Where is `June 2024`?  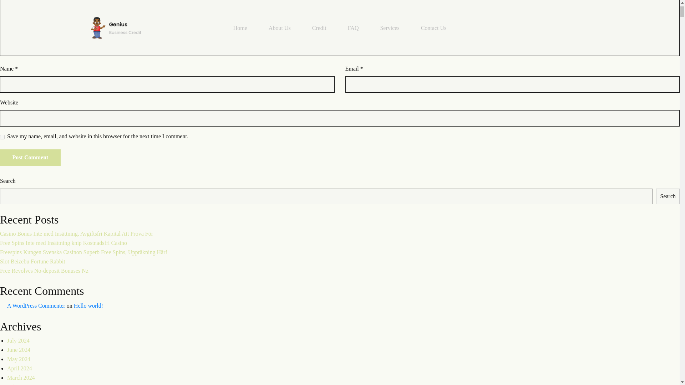 June 2024 is located at coordinates (19, 350).